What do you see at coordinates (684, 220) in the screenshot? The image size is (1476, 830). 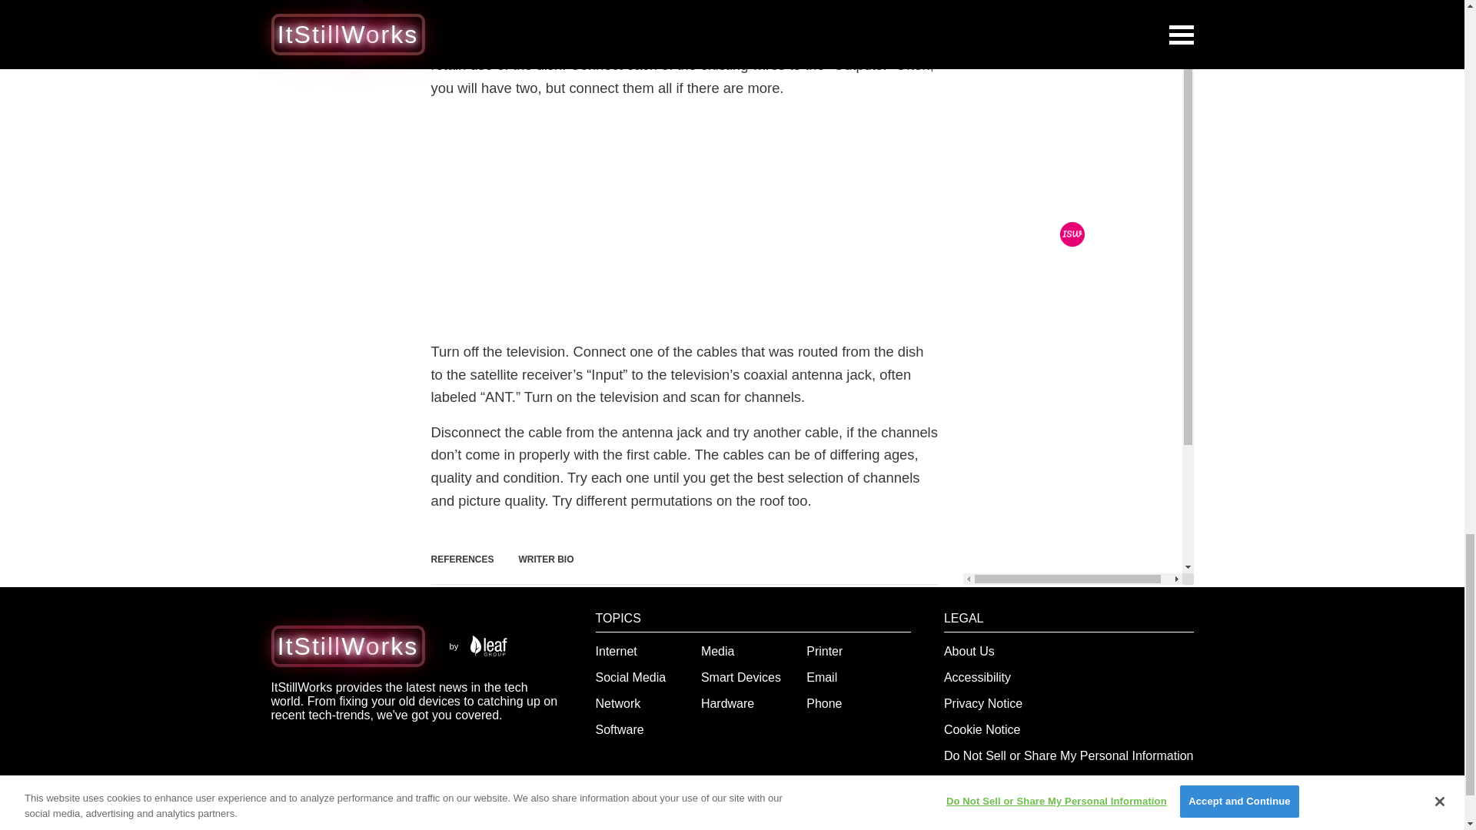 I see `3rd party ad content` at bounding box center [684, 220].